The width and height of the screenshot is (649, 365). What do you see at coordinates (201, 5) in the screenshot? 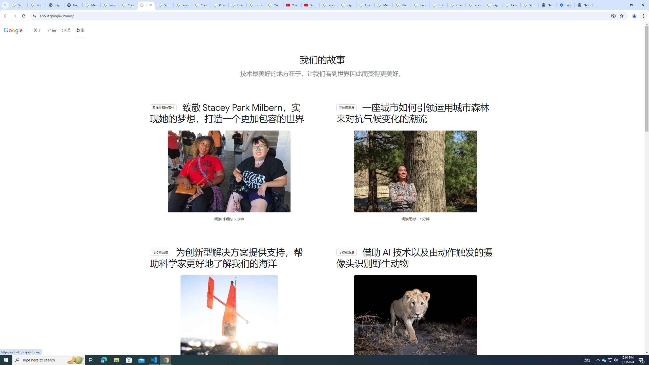
I see `Create your Google Account` at bounding box center [201, 5].